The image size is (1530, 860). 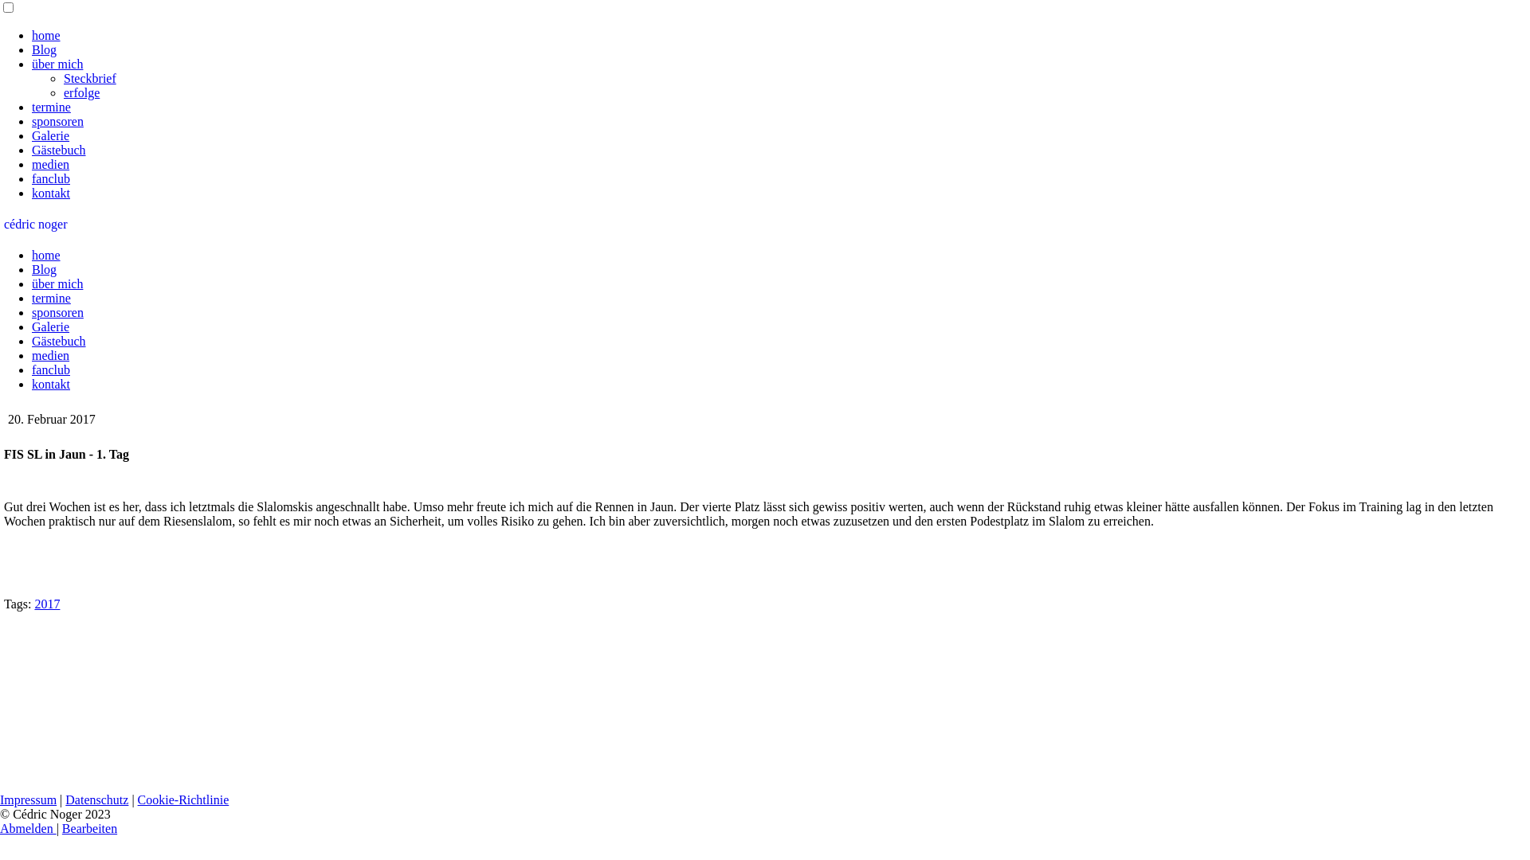 I want to click on Impressum, so click(x=29, y=799).